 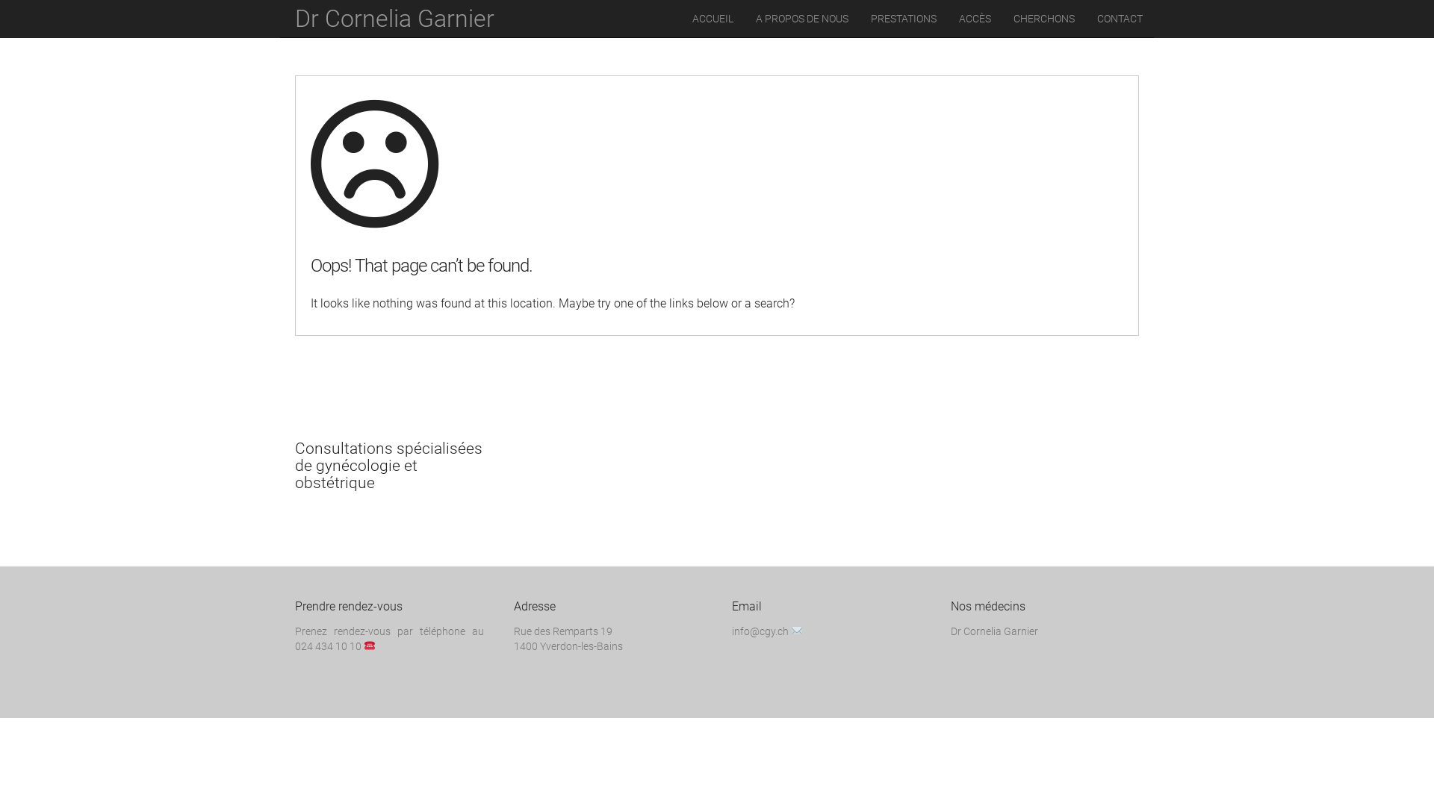 I want to click on ACCUEIL, so click(x=713, y=19).